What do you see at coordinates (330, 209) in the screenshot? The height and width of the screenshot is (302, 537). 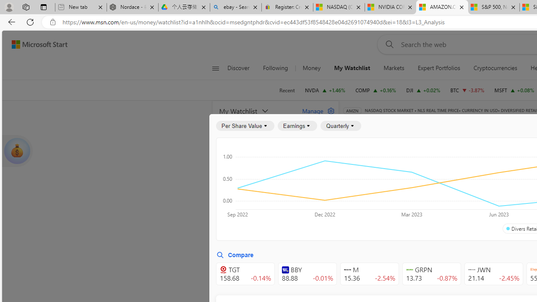 I see `remove from your watchlist` at bounding box center [330, 209].